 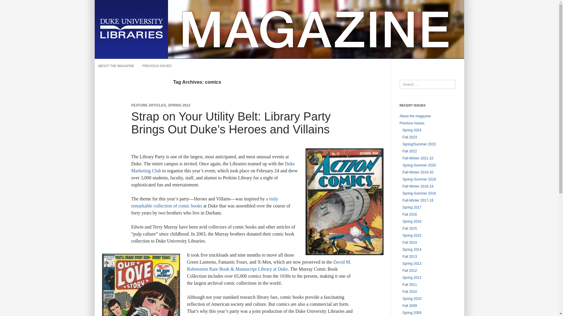 I want to click on Fall 2022, so click(x=409, y=151).